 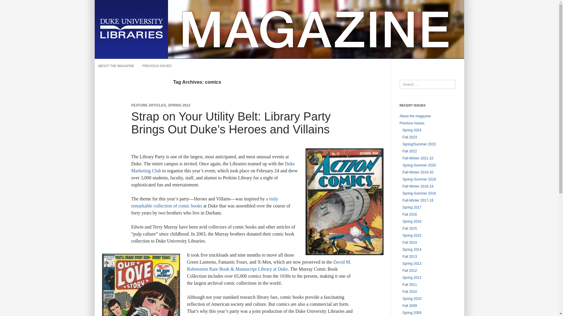 I want to click on Fall 2022, so click(x=409, y=151).